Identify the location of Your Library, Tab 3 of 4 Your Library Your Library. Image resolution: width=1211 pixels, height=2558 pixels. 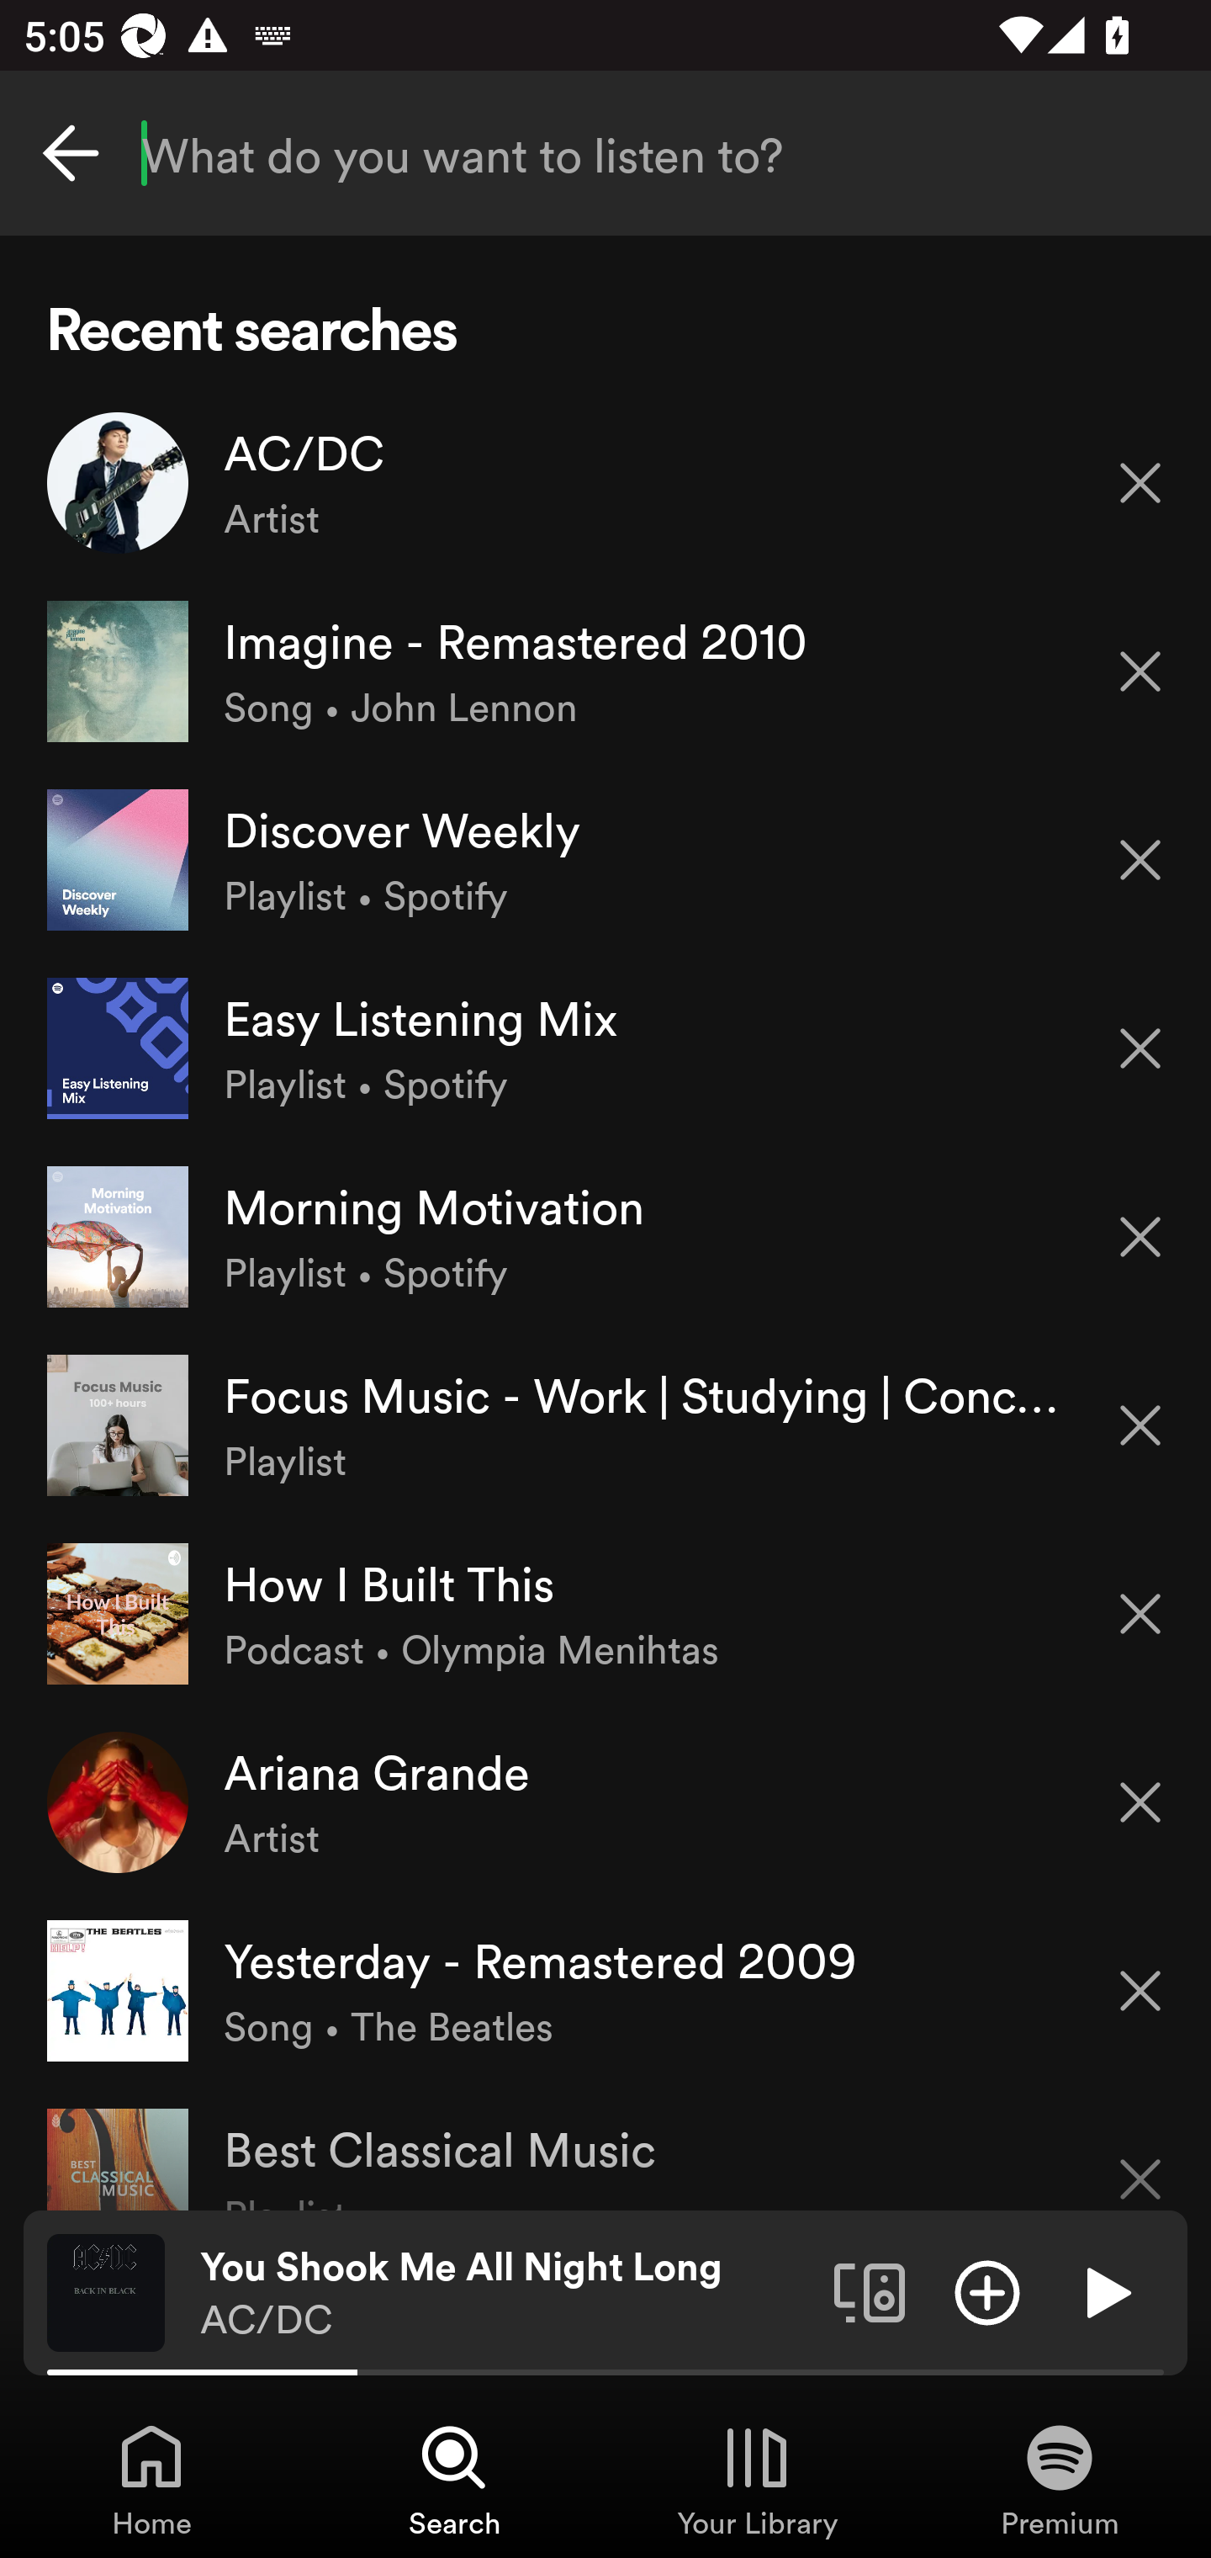
(757, 2479).